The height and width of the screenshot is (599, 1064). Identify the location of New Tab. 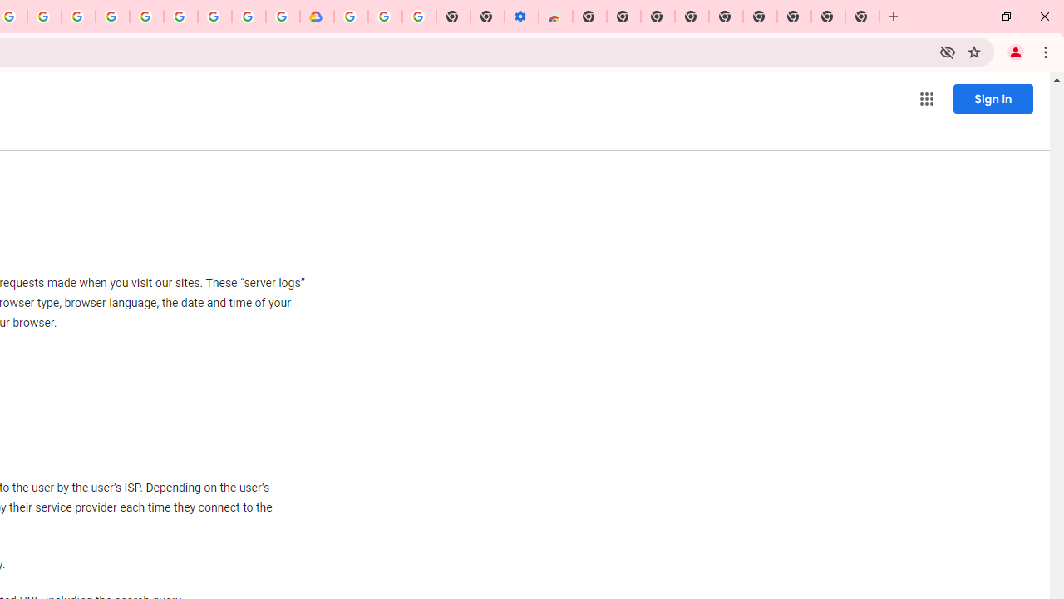
(863, 17).